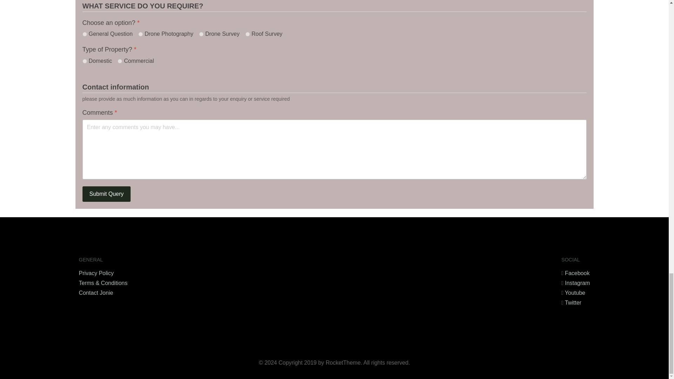 The width and height of the screenshot is (674, 379). Describe the element at coordinates (577, 273) in the screenshot. I see `Facebook` at that location.